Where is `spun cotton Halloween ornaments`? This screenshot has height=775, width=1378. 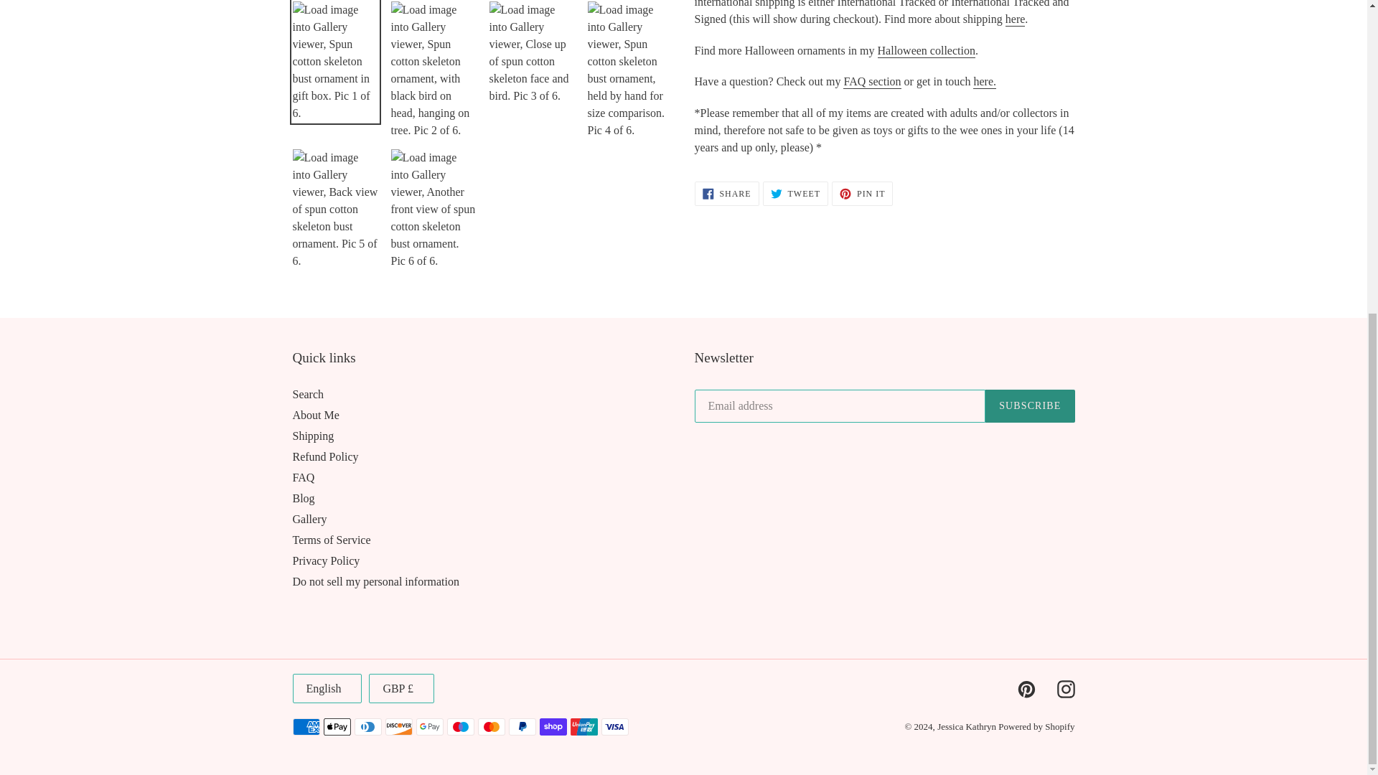
spun cotton Halloween ornaments is located at coordinates (927, 51).